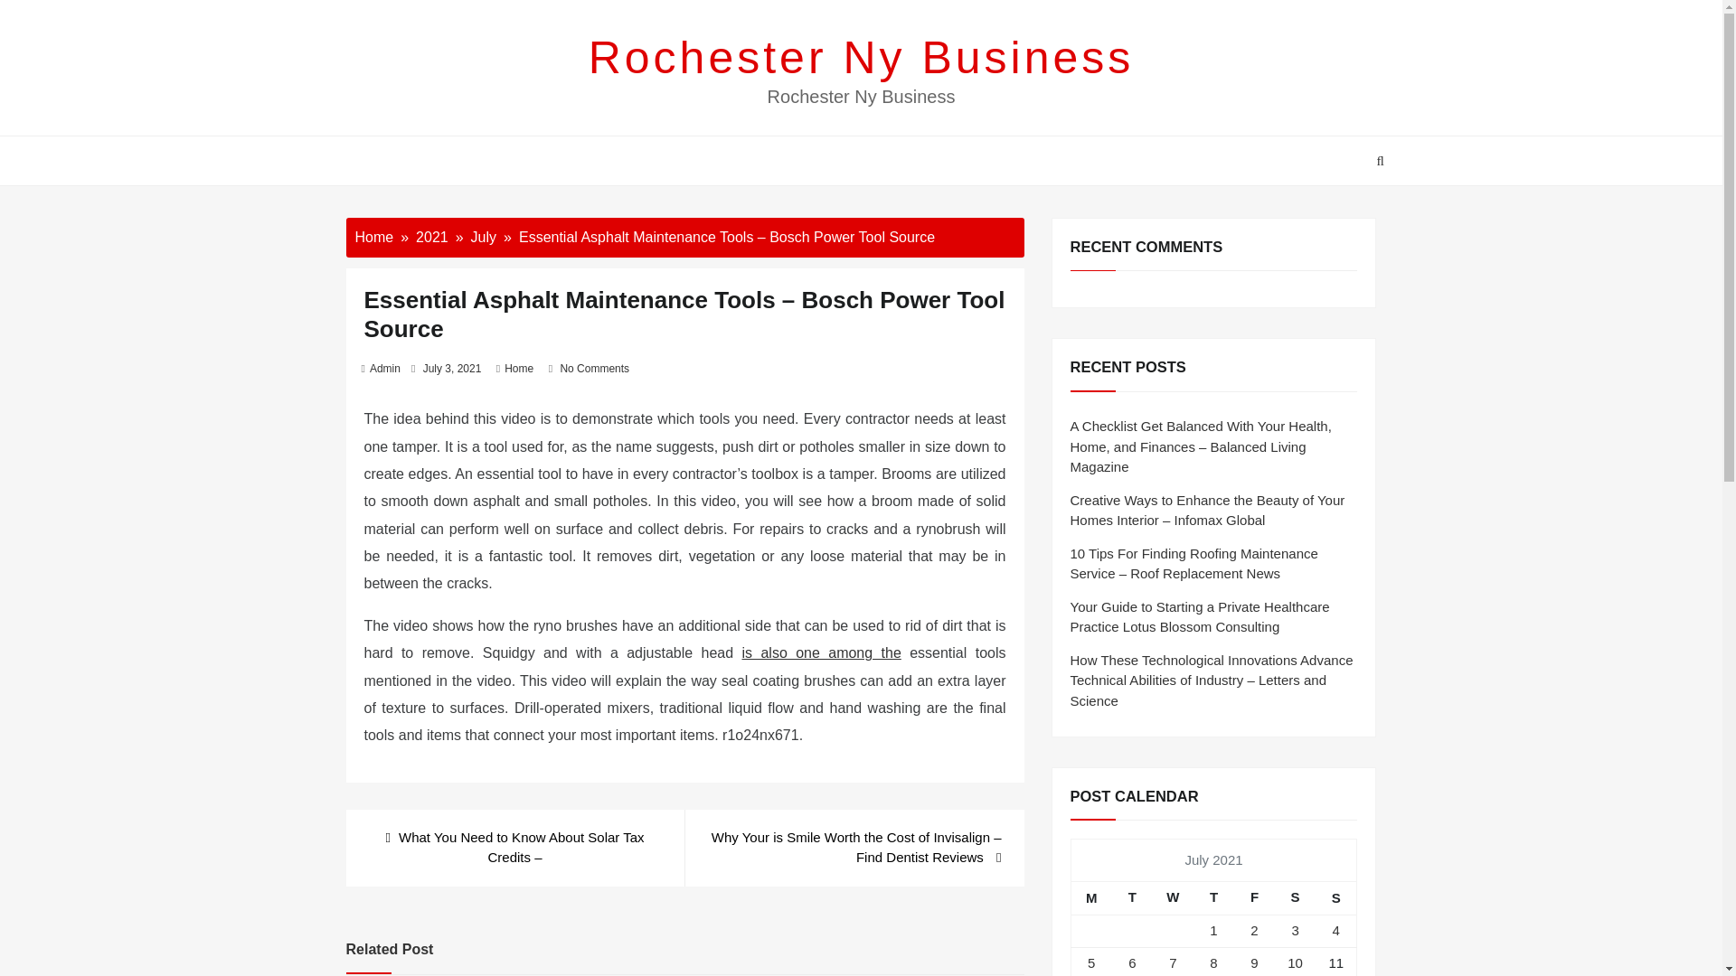  Describe the element at coordinates (861, 57) in the screenshot. I see `Rochester Ny Business` at that location.